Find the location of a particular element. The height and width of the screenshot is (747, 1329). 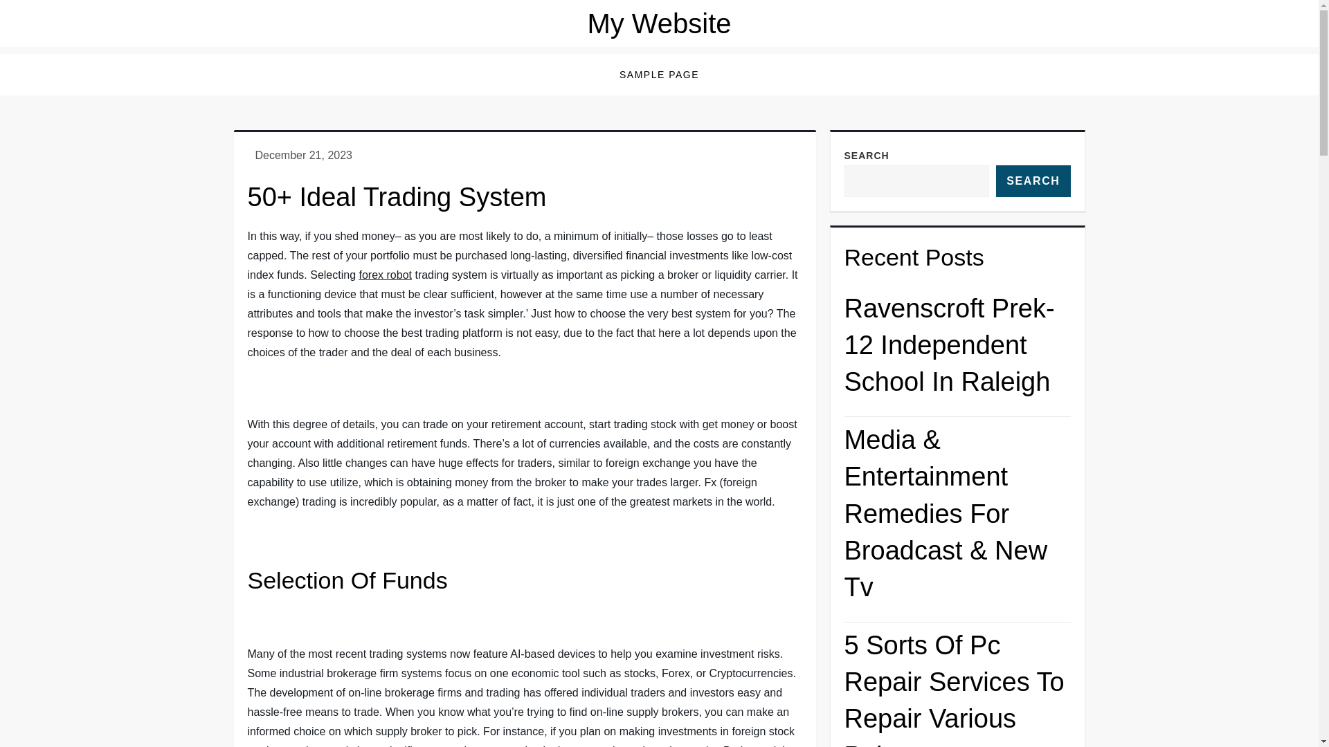

5 Sorts Of Pc Repair Services To Repair Various Points is located at coordinates (957, 688).